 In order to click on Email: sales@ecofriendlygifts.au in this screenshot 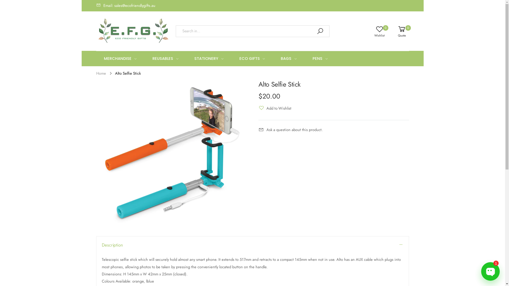, I will do `click(126, 6)`.